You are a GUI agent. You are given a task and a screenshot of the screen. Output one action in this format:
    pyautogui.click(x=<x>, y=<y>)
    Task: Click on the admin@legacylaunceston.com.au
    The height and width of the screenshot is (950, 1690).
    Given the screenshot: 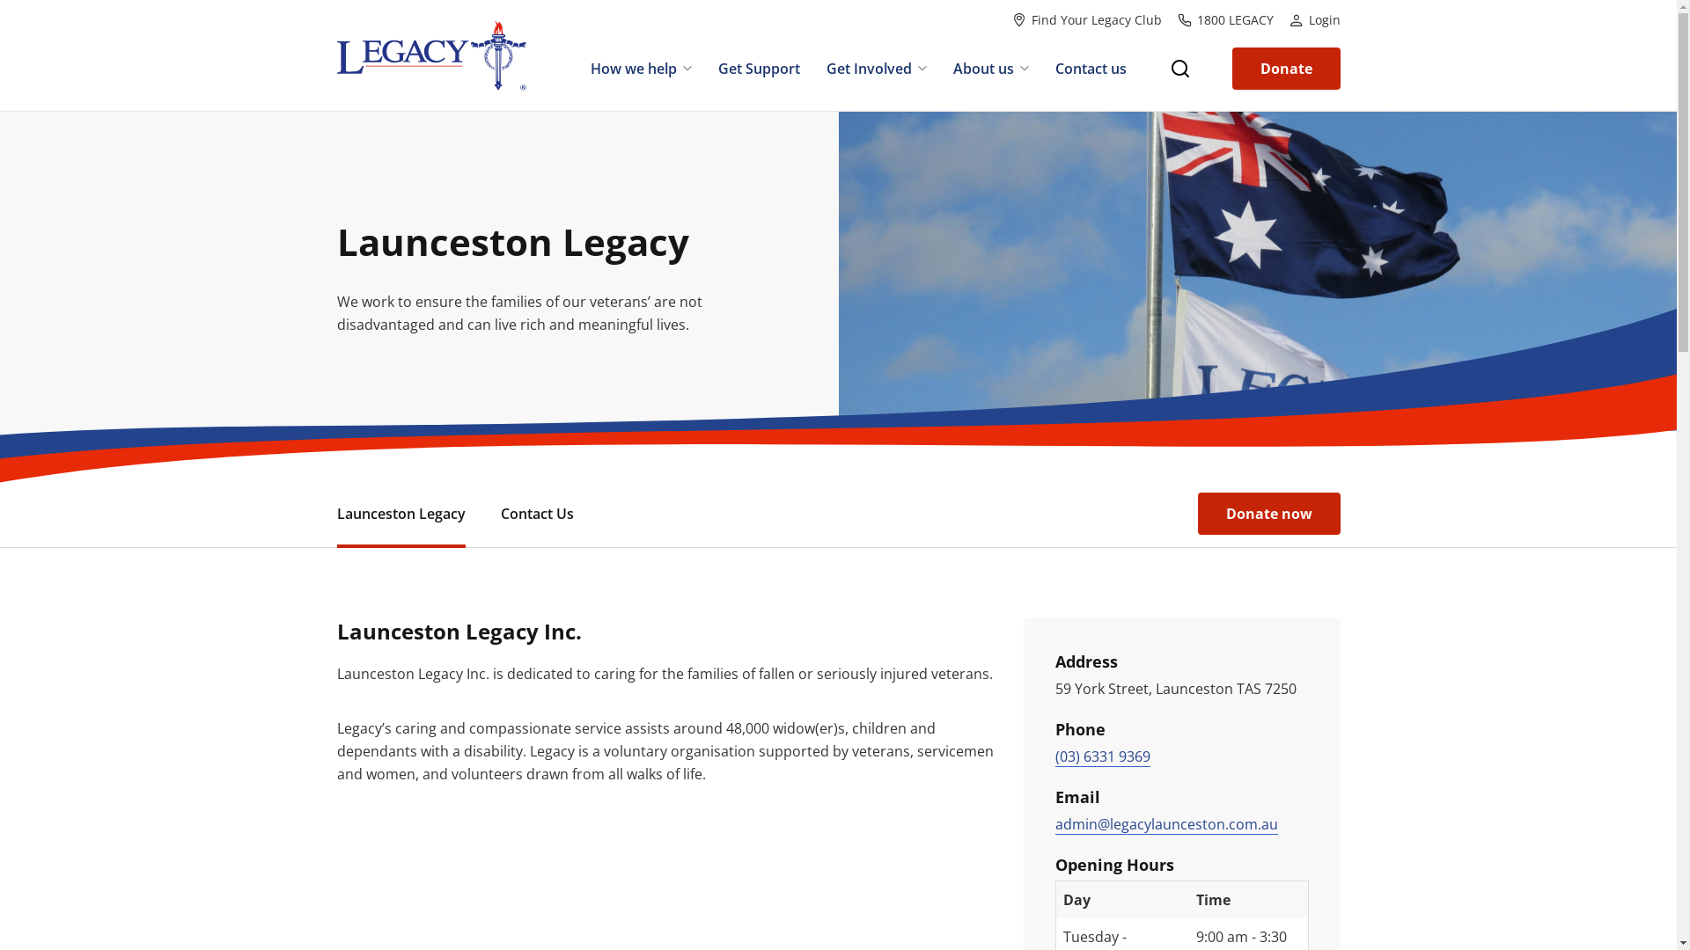 What is the action you would take?
    pyautogui.click(x=1165, y=824)
    